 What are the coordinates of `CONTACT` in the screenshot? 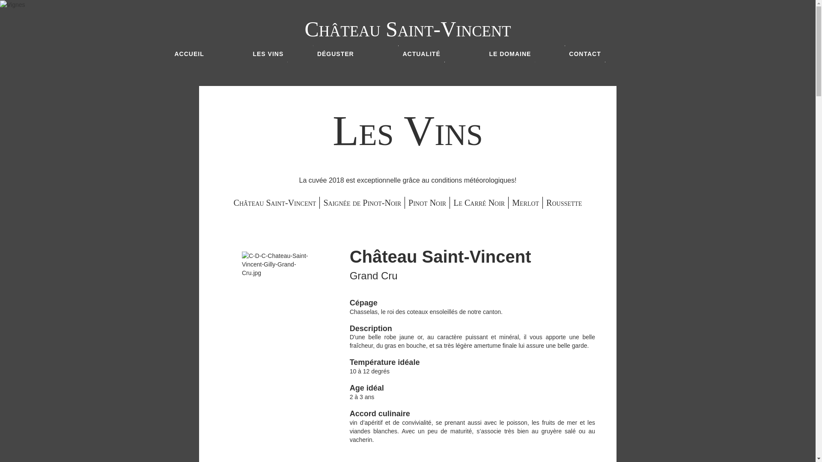 It's located at (585, 54).